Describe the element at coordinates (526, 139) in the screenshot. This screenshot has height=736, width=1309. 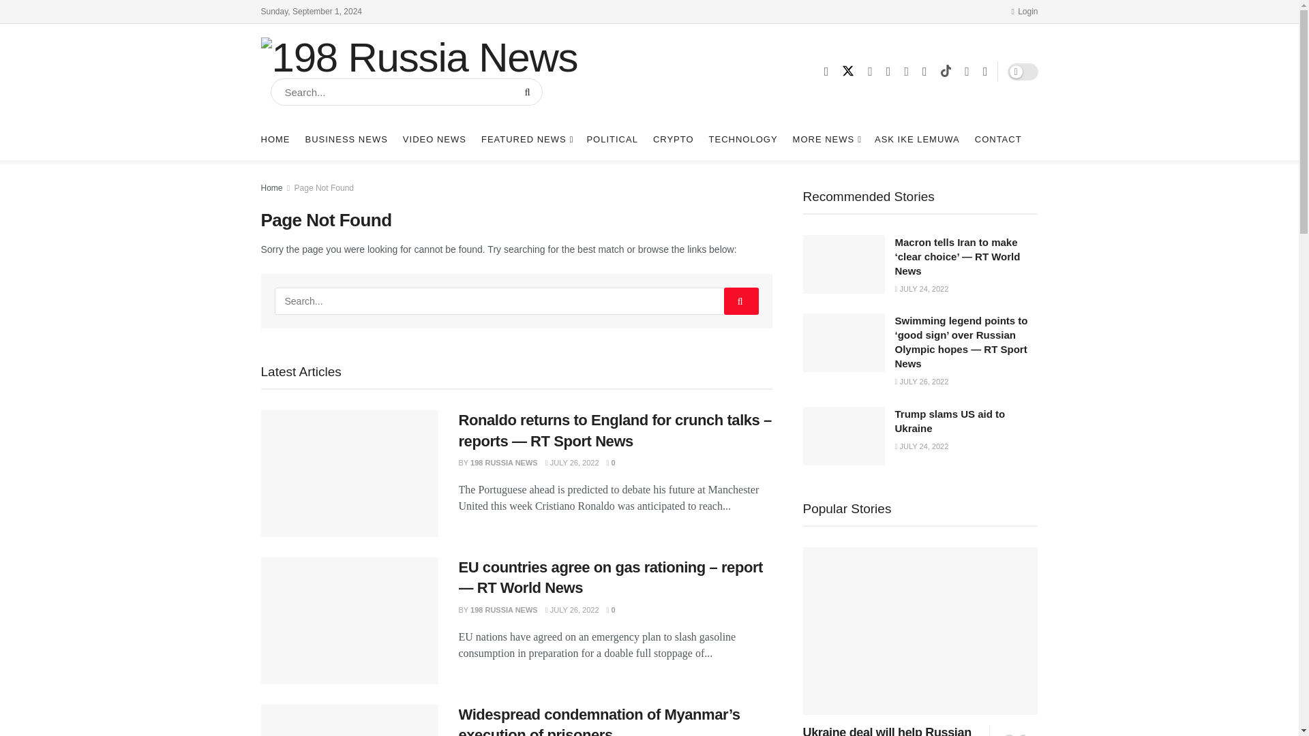
I see `FEATURED NEWS` at that location.